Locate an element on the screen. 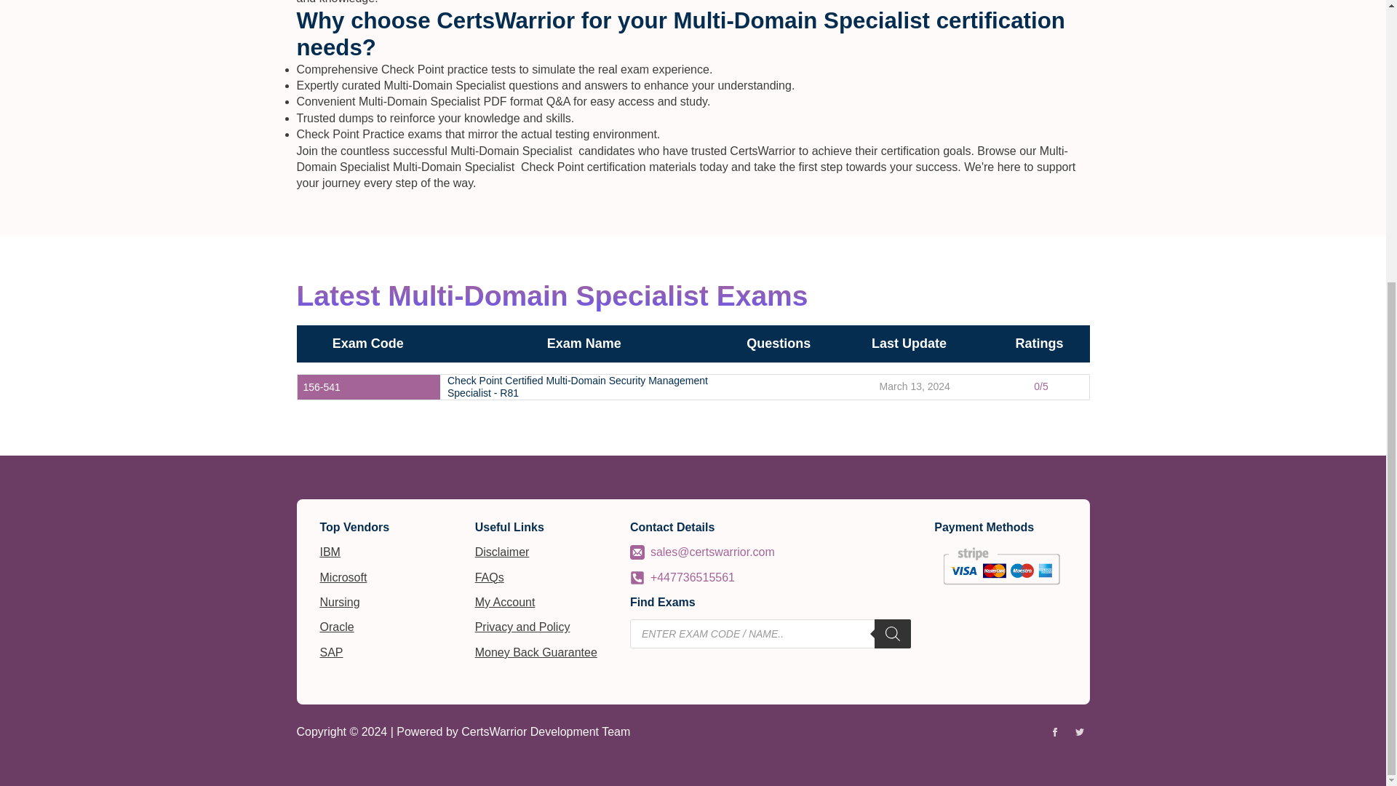 Image resolution: width=1397 pixels, height=786 pixels. Microsoft is located at coordinates (343, 578).